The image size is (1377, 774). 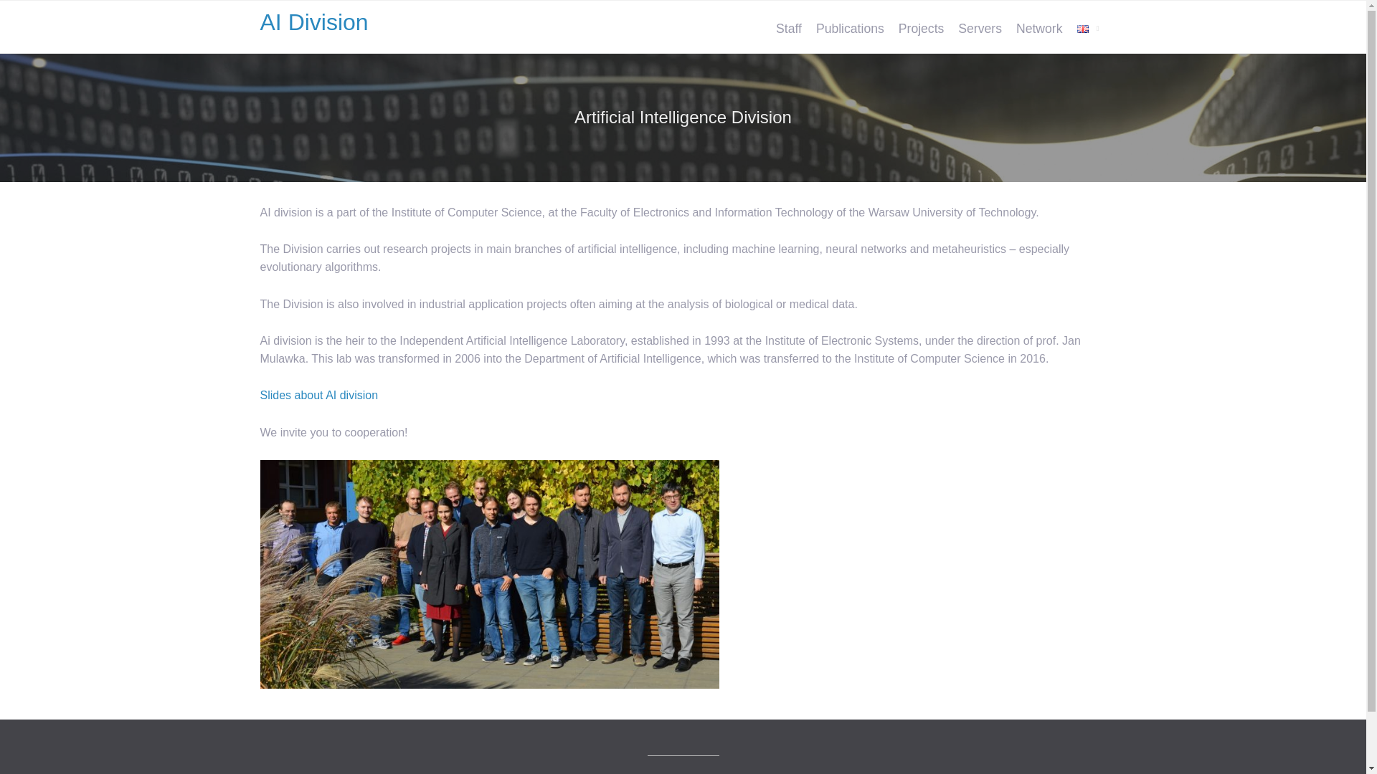 What do you see at coordinates (921, 29) in the screenshot?
I see `Projects` at bounding box center [921, 29].